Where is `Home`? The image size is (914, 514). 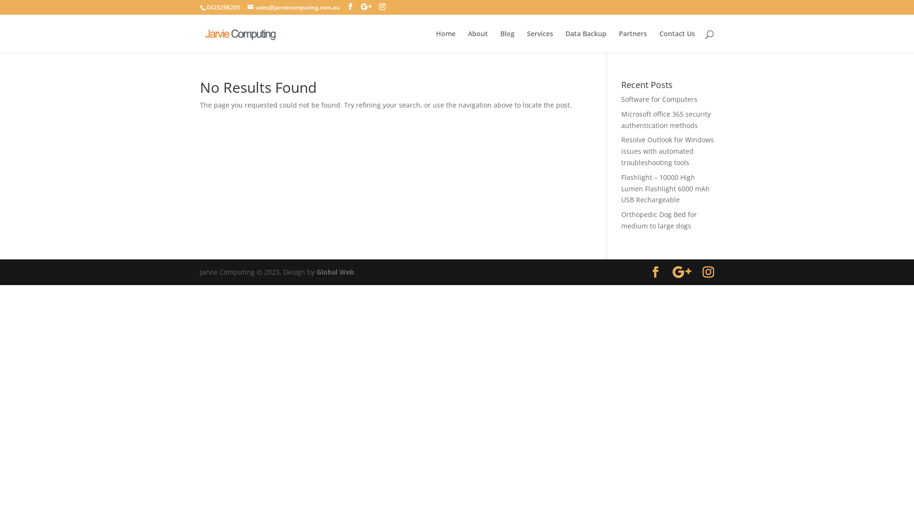
Home is located at coordinates (446, 42).